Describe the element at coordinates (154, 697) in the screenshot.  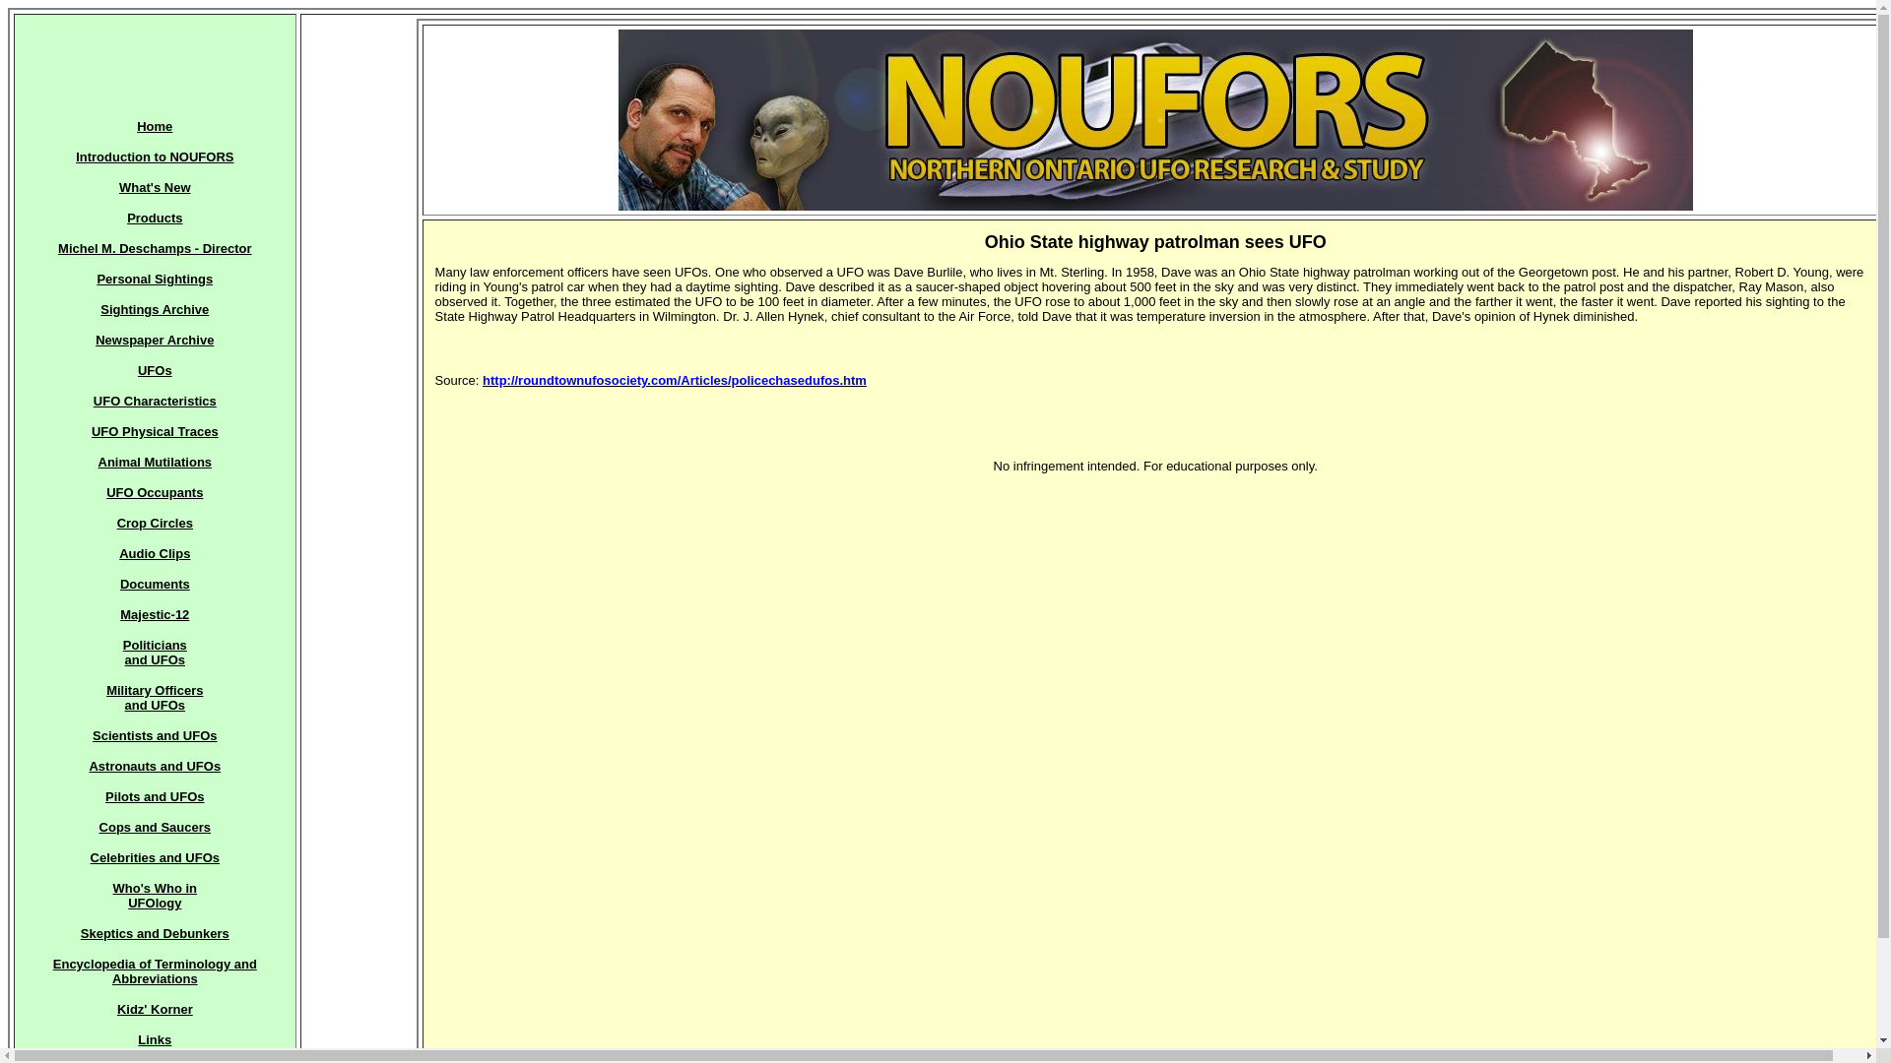
I see `Crop Circles` at that location.